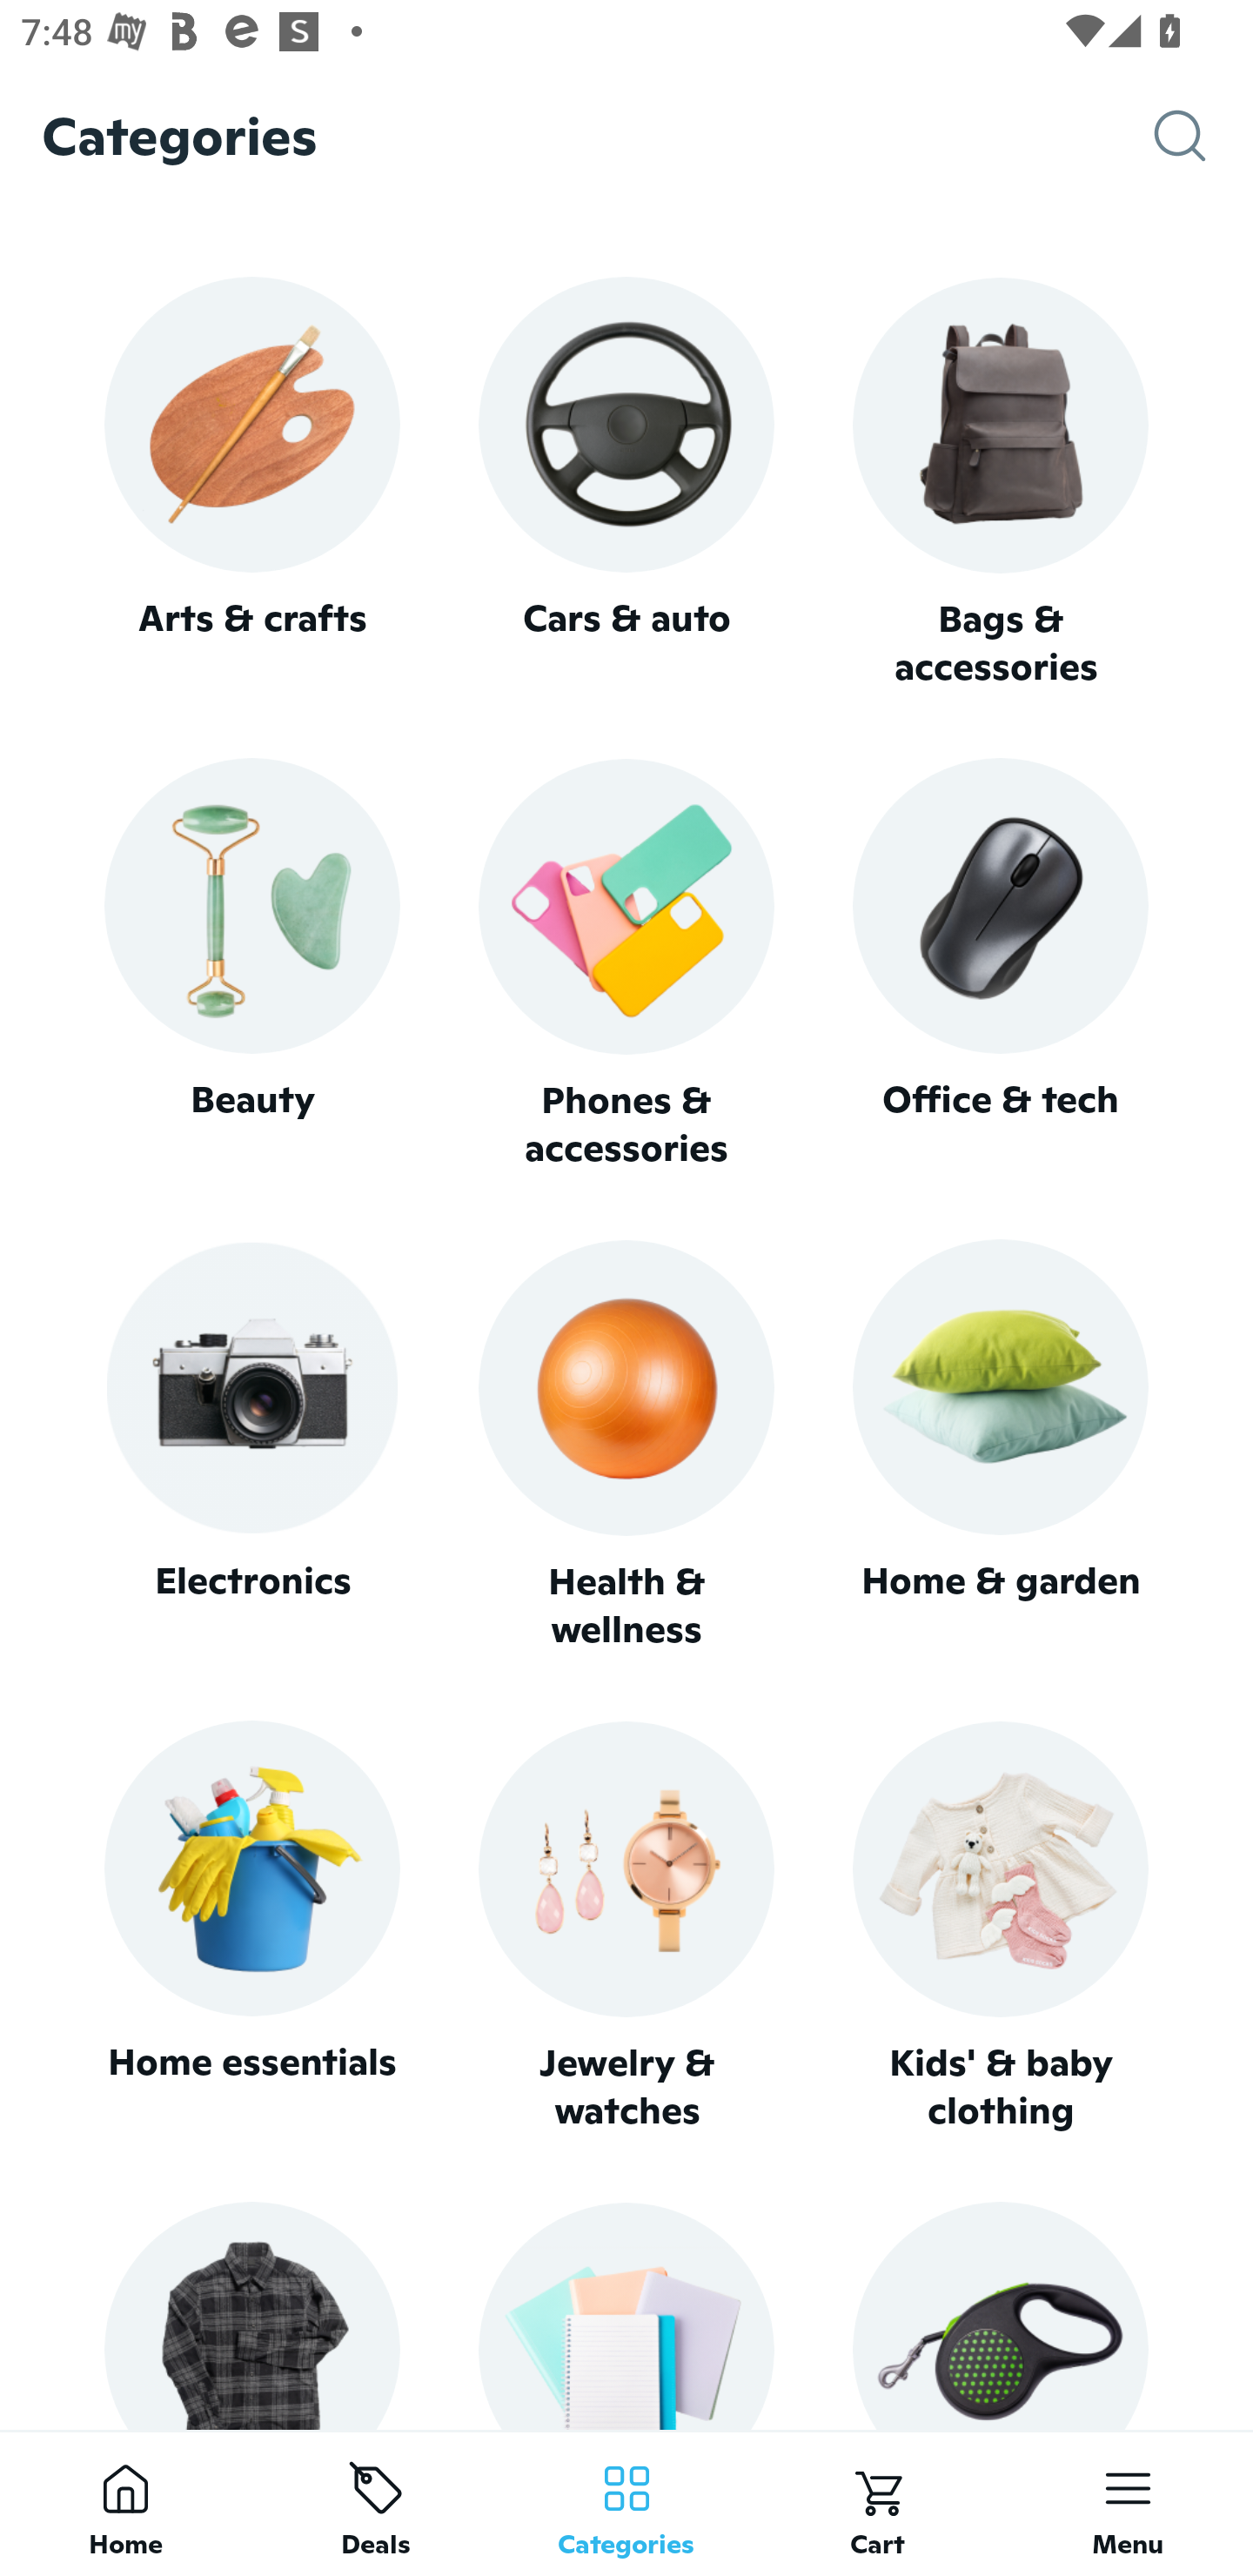  Describe the element at coordinates (251, 482) in the screenshot. I see `Arts & crafts` at that location.